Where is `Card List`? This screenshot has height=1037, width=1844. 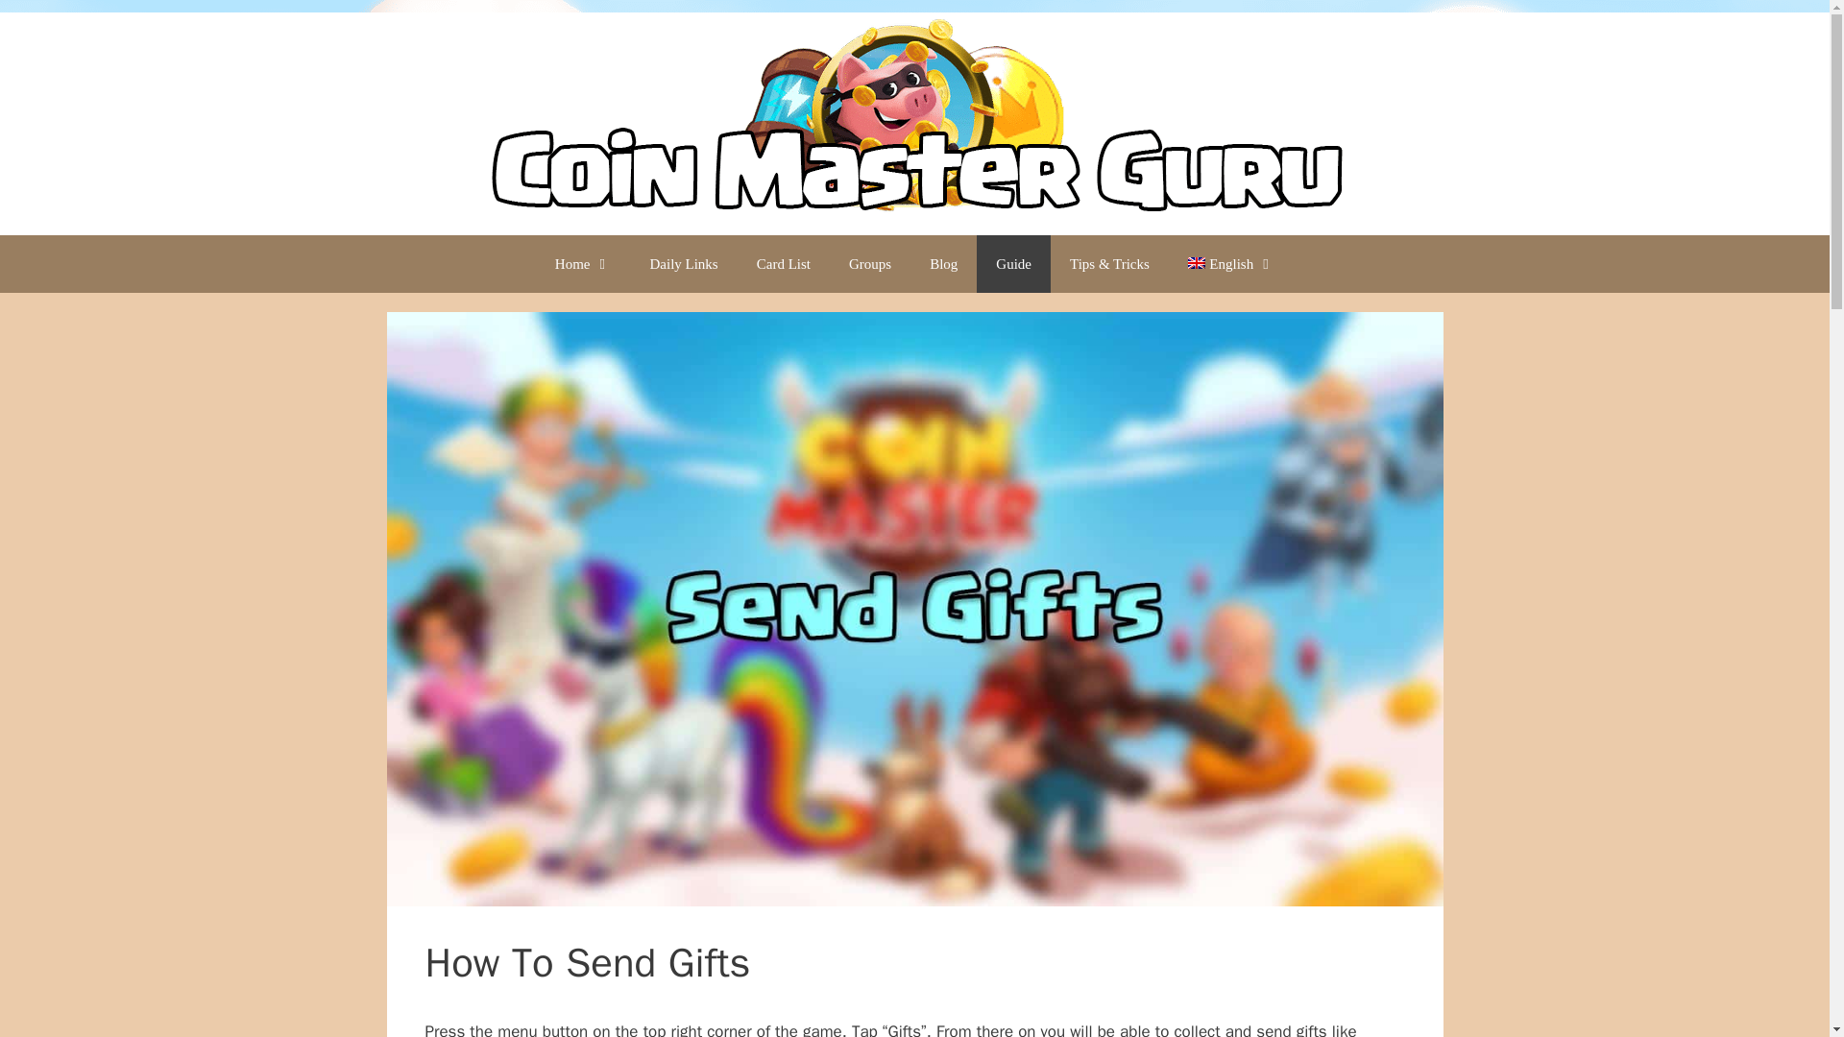
Card List is located at coordinates (784, 263).